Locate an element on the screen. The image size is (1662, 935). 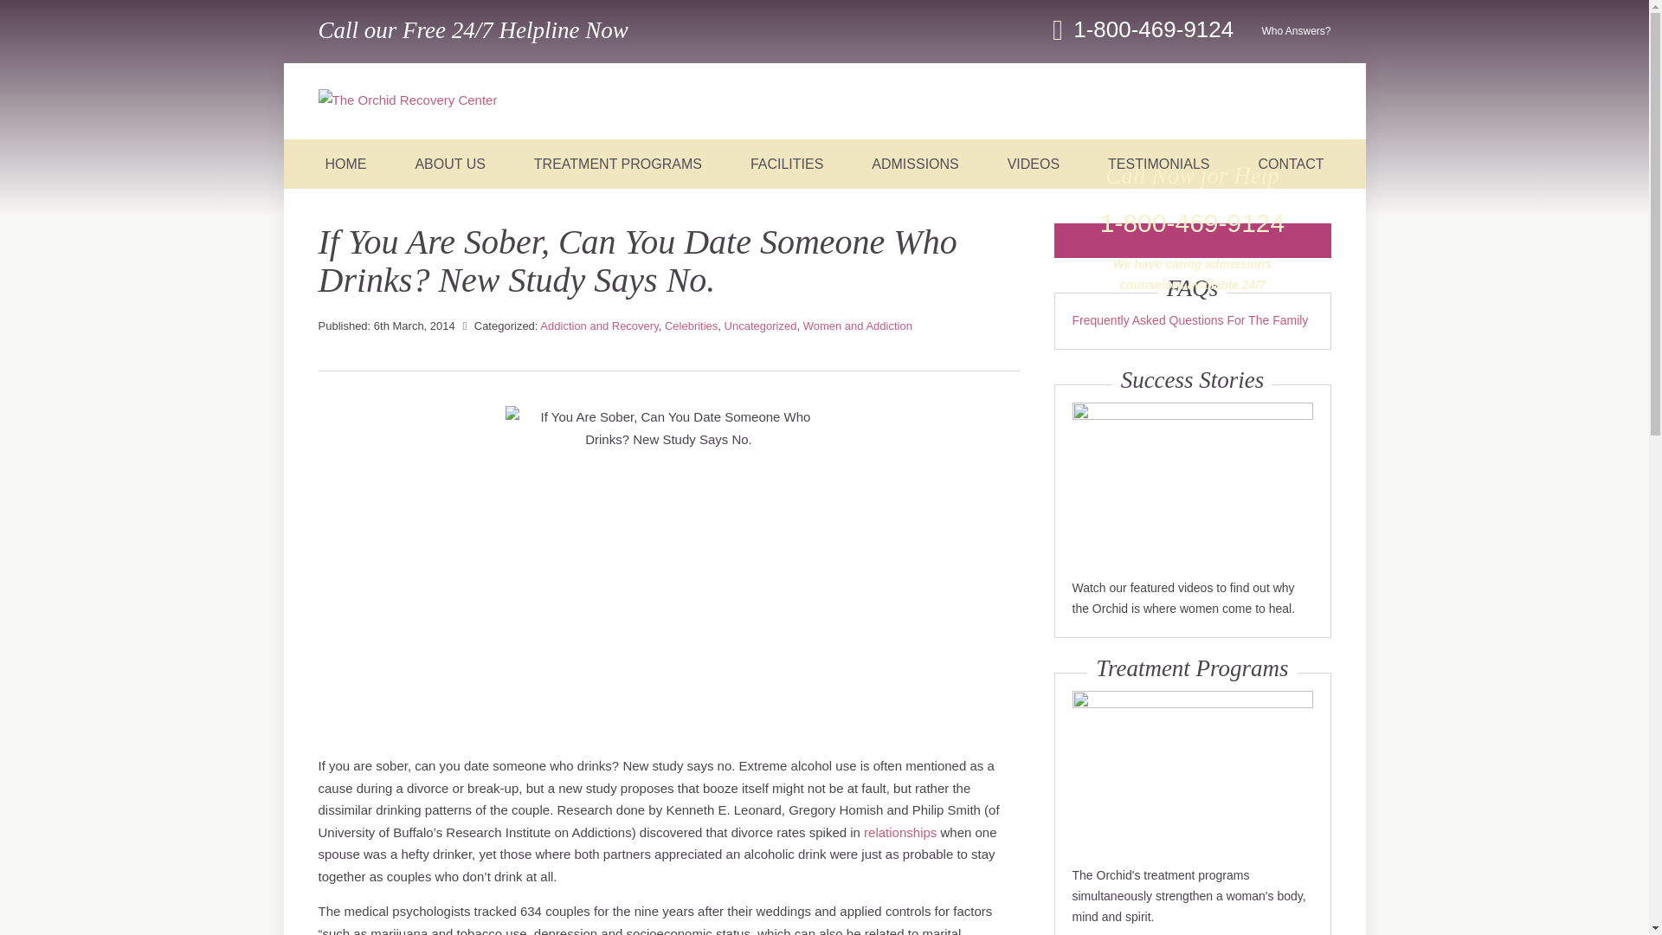
CONTACT is located at coordinates (1290, 164).